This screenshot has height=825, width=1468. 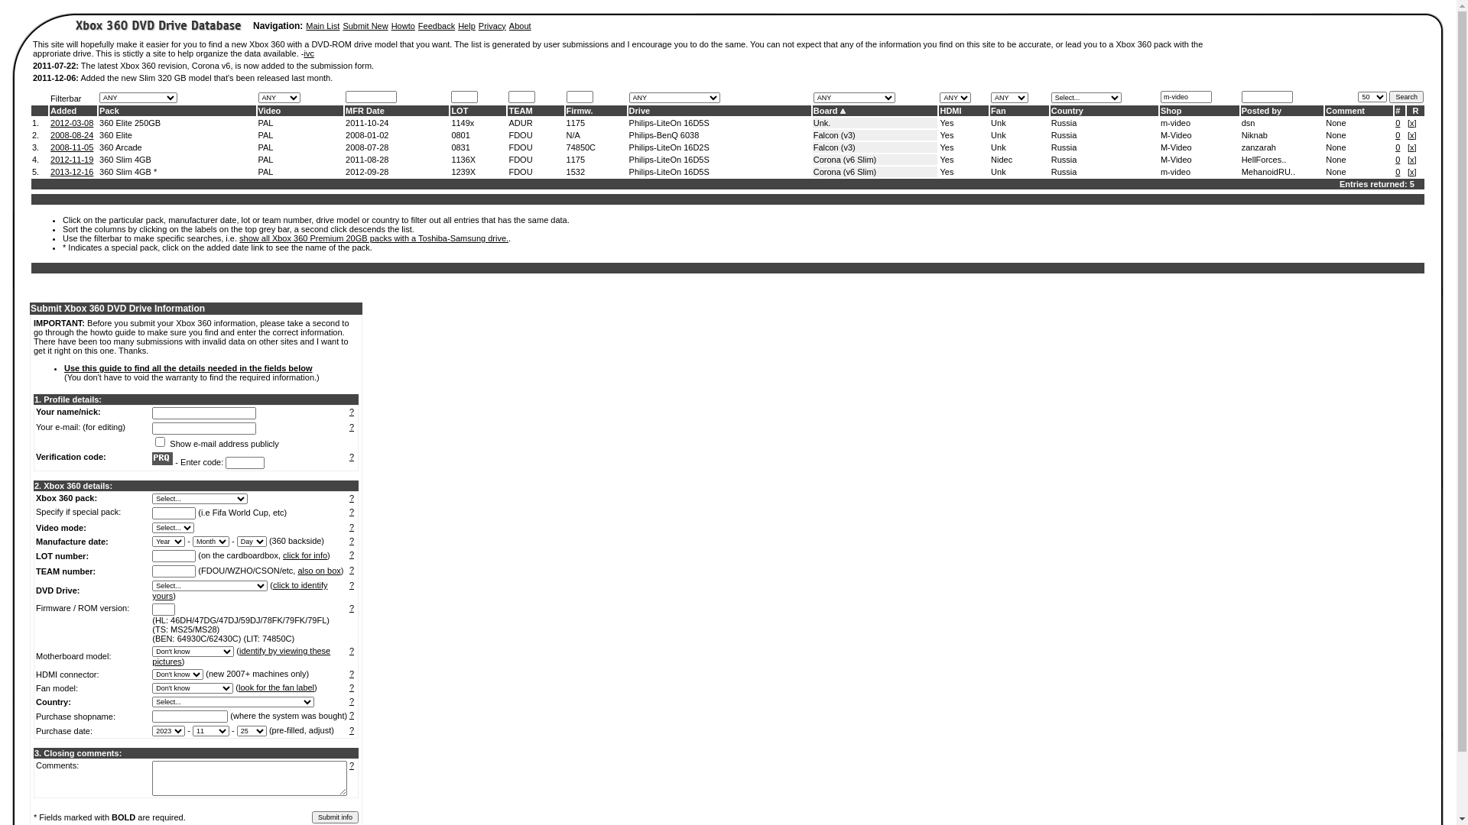 I want to click on Russia, so click(x=1064, y=147).